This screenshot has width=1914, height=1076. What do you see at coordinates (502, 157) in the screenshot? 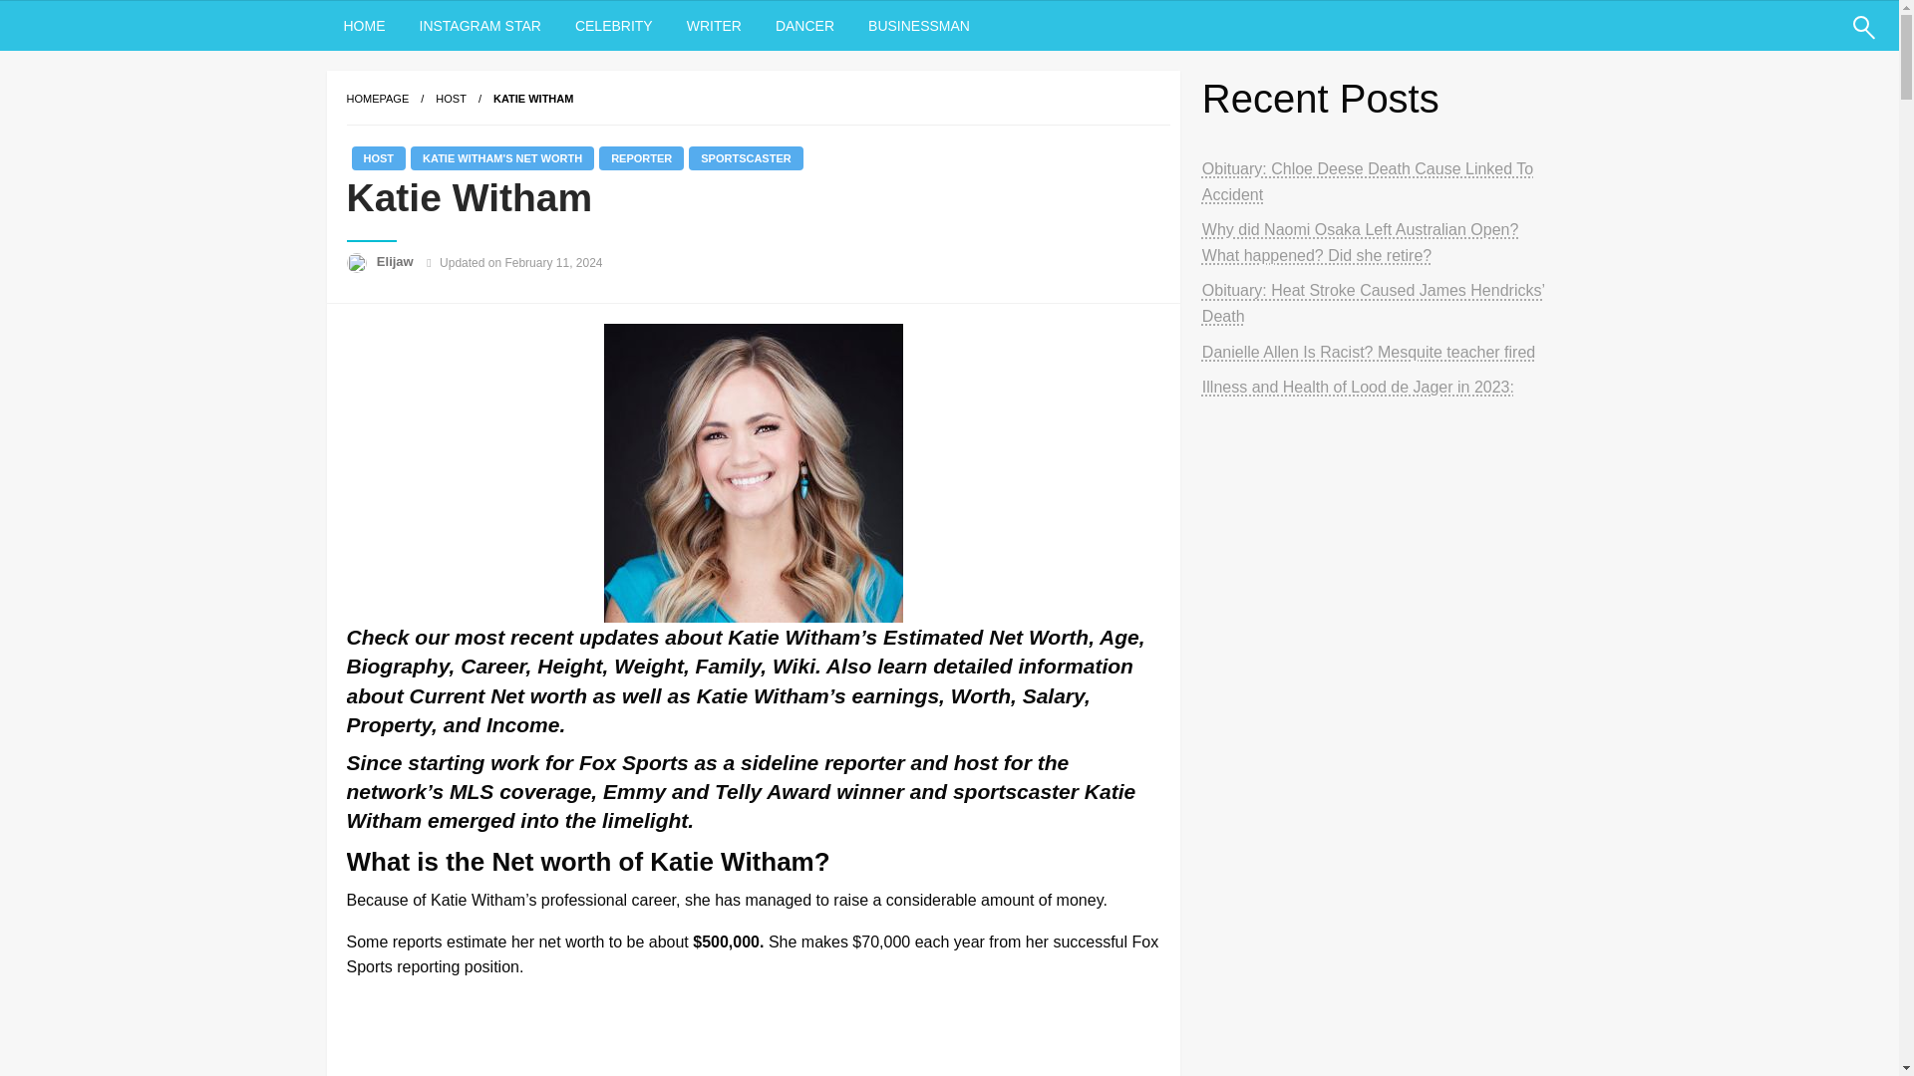
I see `KATIE WITHAM'S NET WORTH` at bounding box center [502, 157].